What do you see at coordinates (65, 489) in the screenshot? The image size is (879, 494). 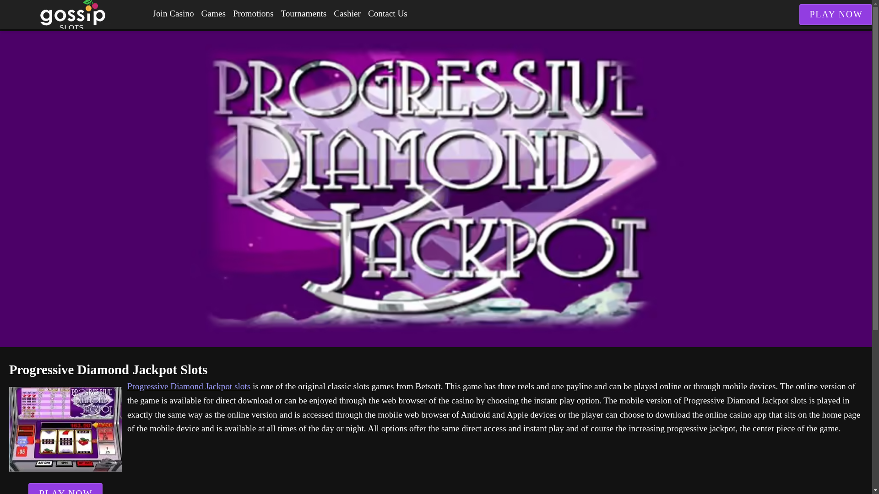 I see `PLAY NOW` at bounding box center [65, 489].